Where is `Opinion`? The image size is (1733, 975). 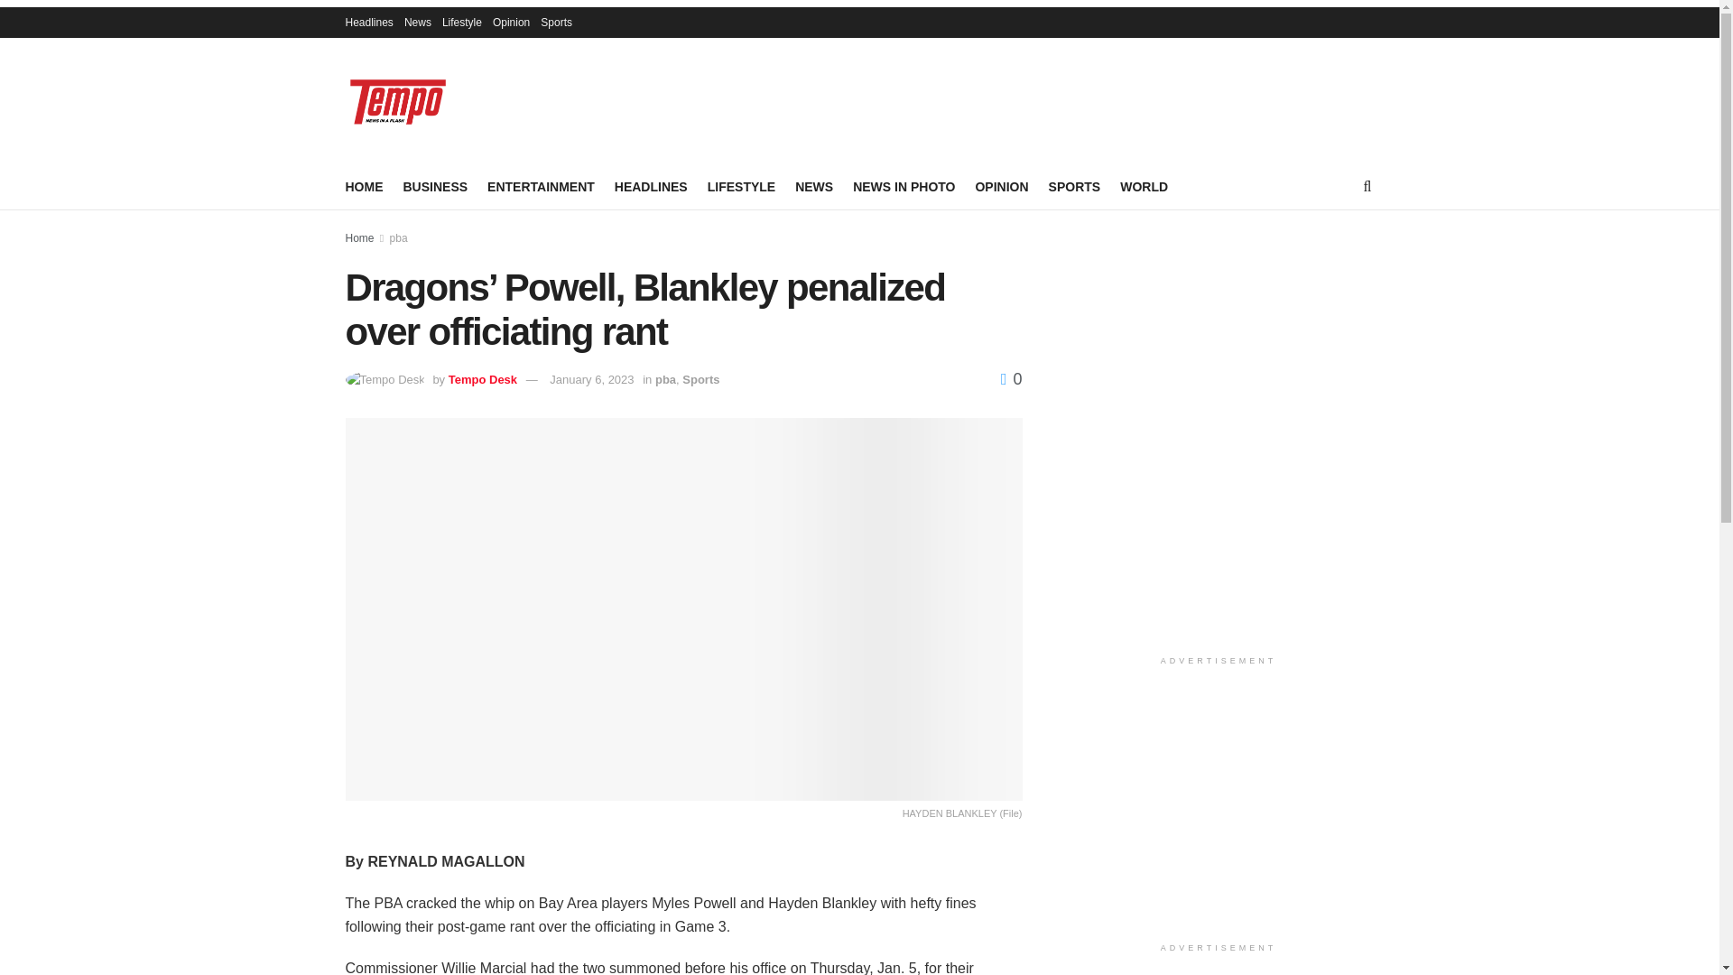
Opinion is located at coordinates (511, 22).